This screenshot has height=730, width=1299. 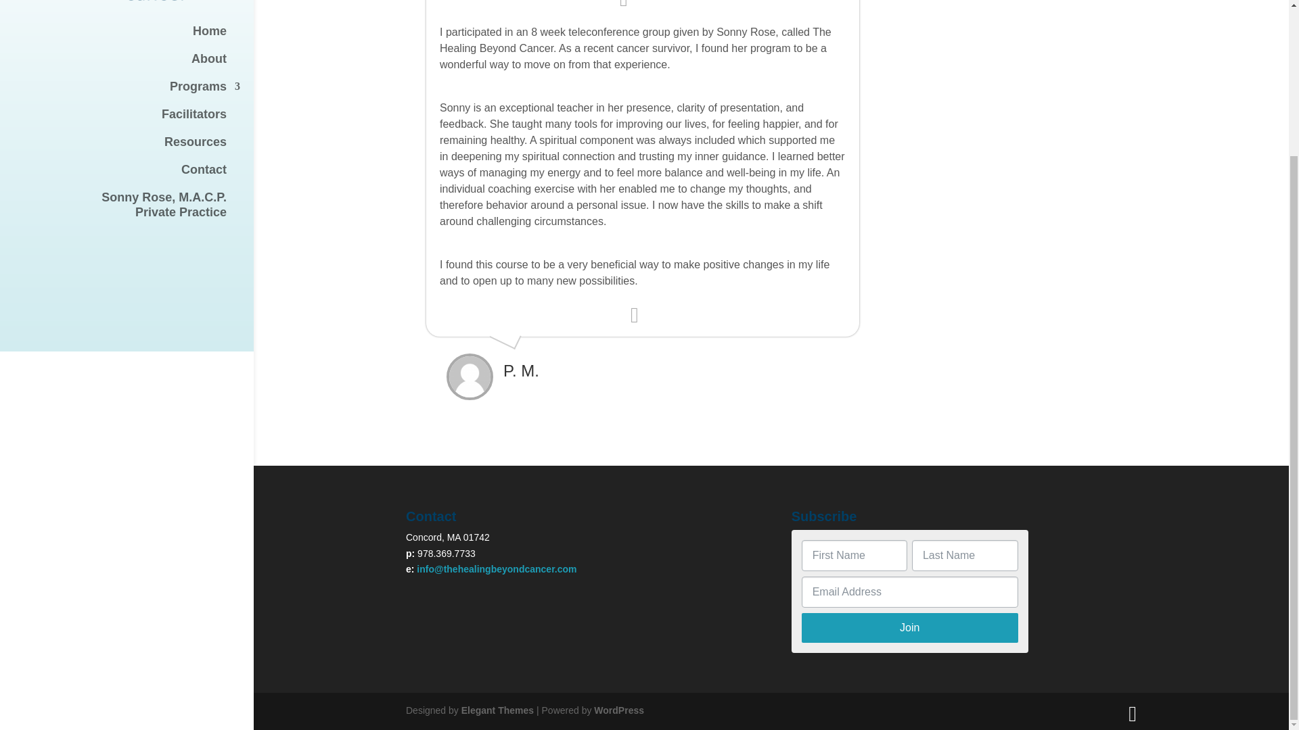 I want to click on Programs, so click(x=140, y=211).